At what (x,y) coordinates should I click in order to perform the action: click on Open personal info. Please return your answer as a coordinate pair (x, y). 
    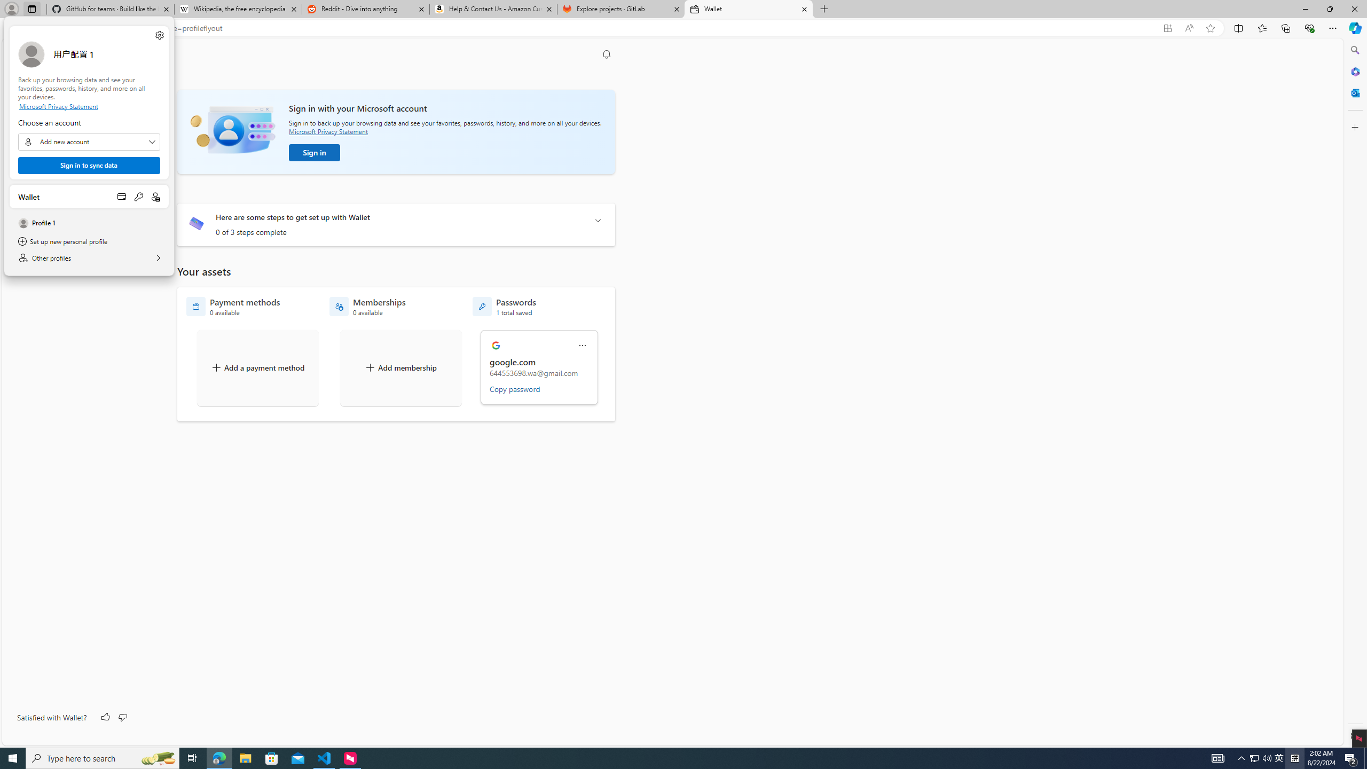
    Looking at the image, I should click on (156, 197).